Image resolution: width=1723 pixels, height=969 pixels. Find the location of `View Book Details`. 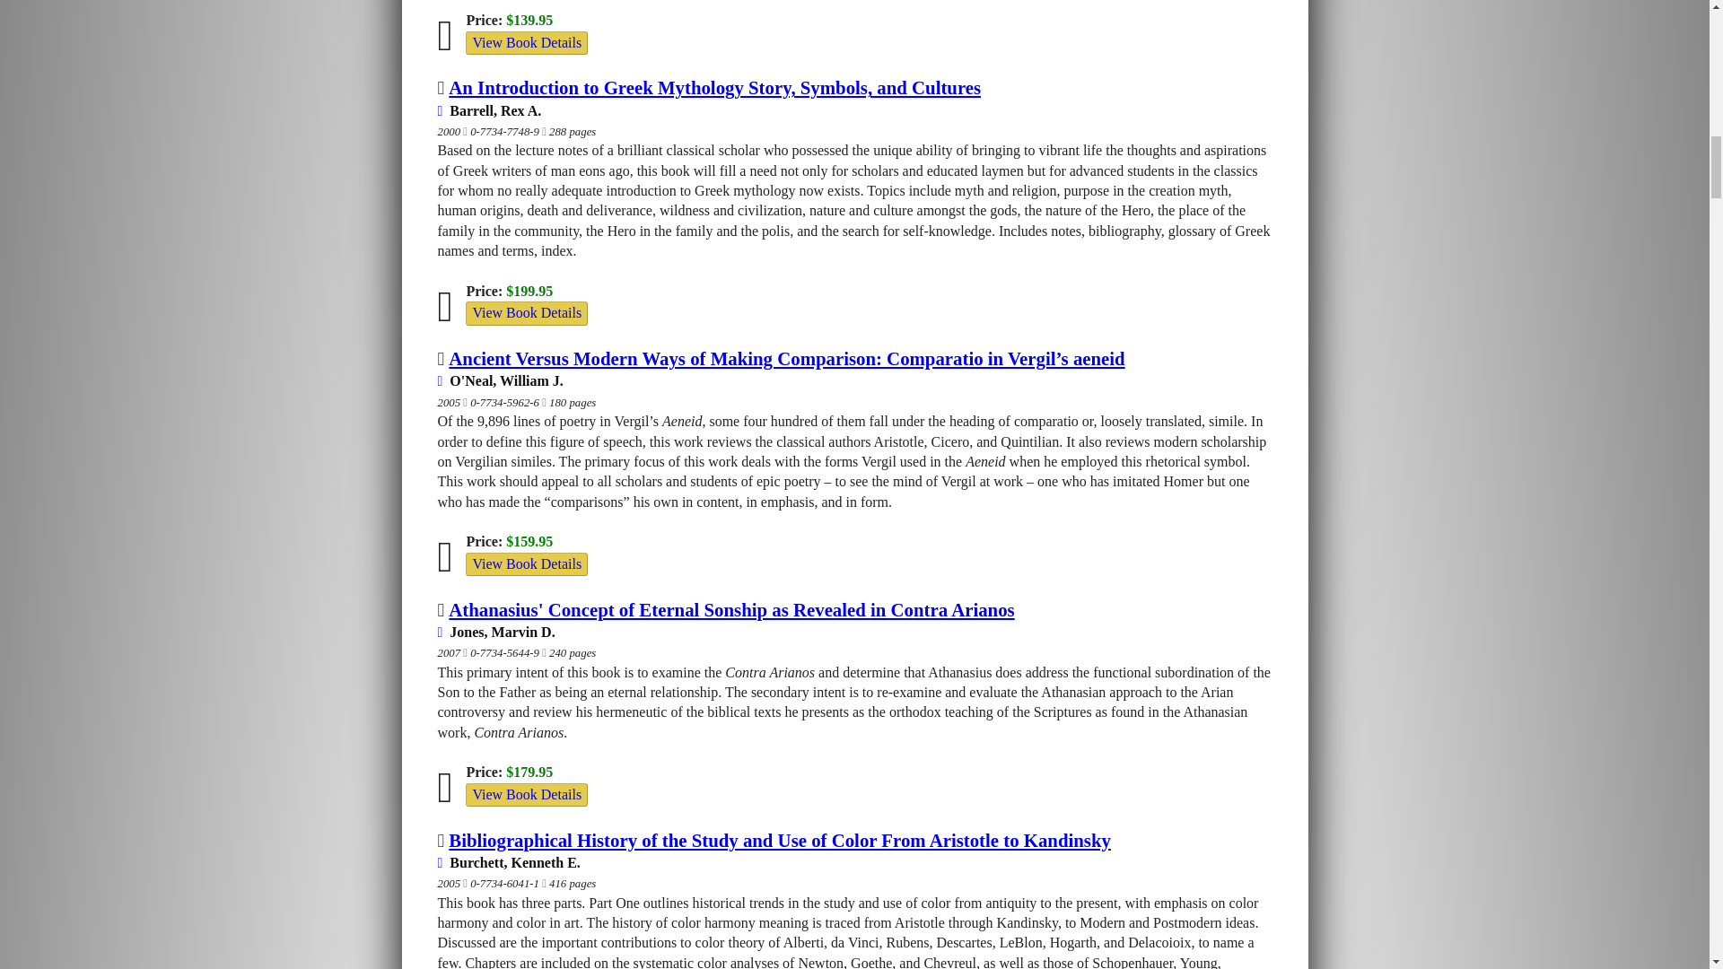

View Book Details is located at coordinates (526, 563).